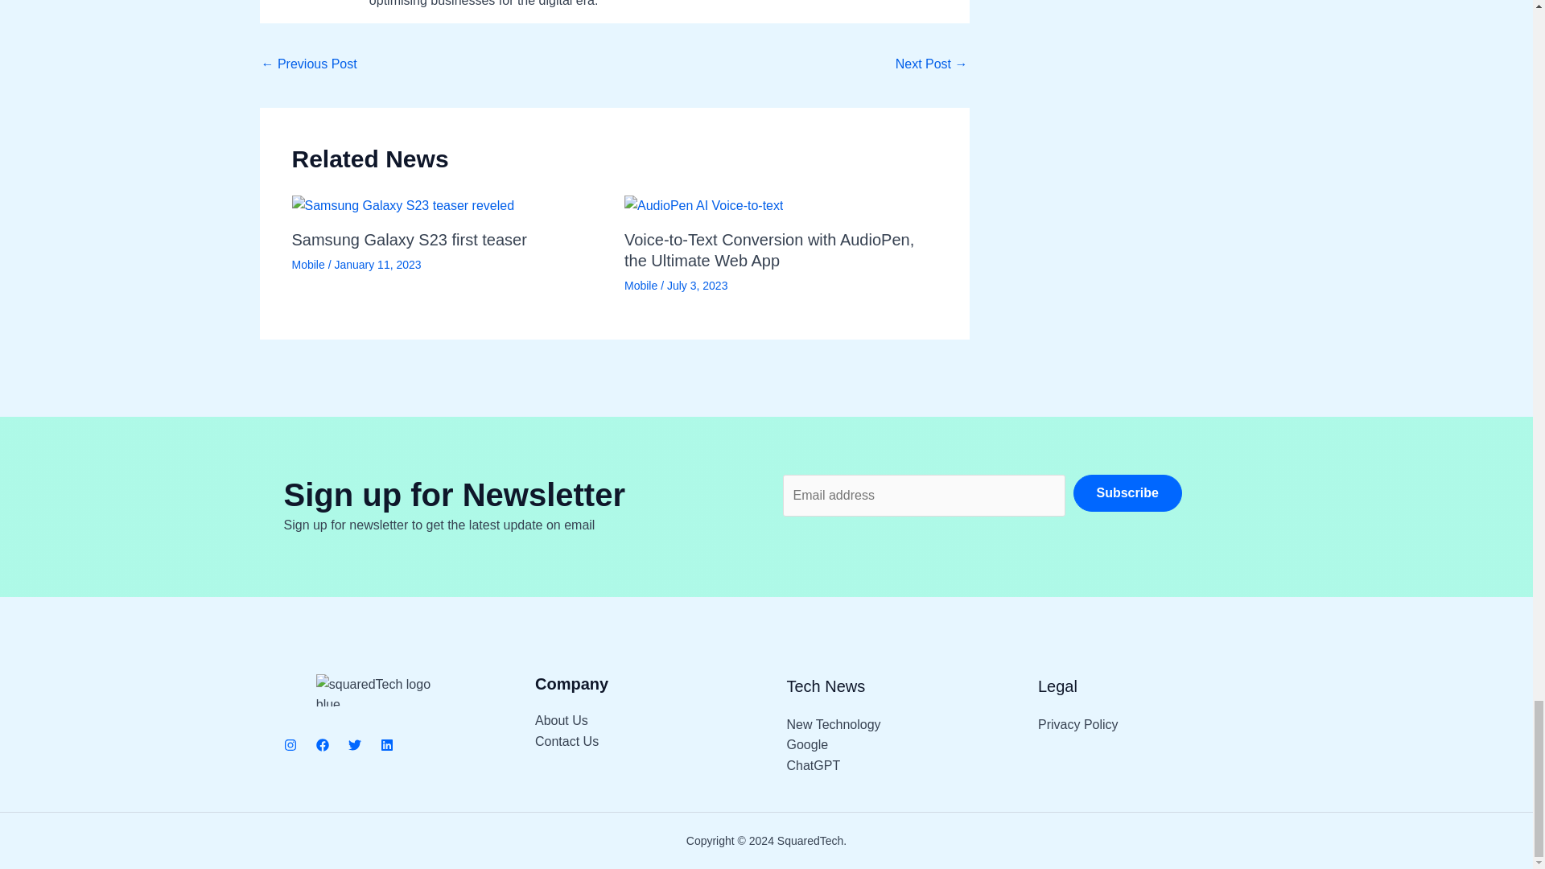 Image resolution: width=1545 pixels, height=869 pixels. Describe the element at coordinates (307, 264) in the screenshot. I see `Mobile` at that location.